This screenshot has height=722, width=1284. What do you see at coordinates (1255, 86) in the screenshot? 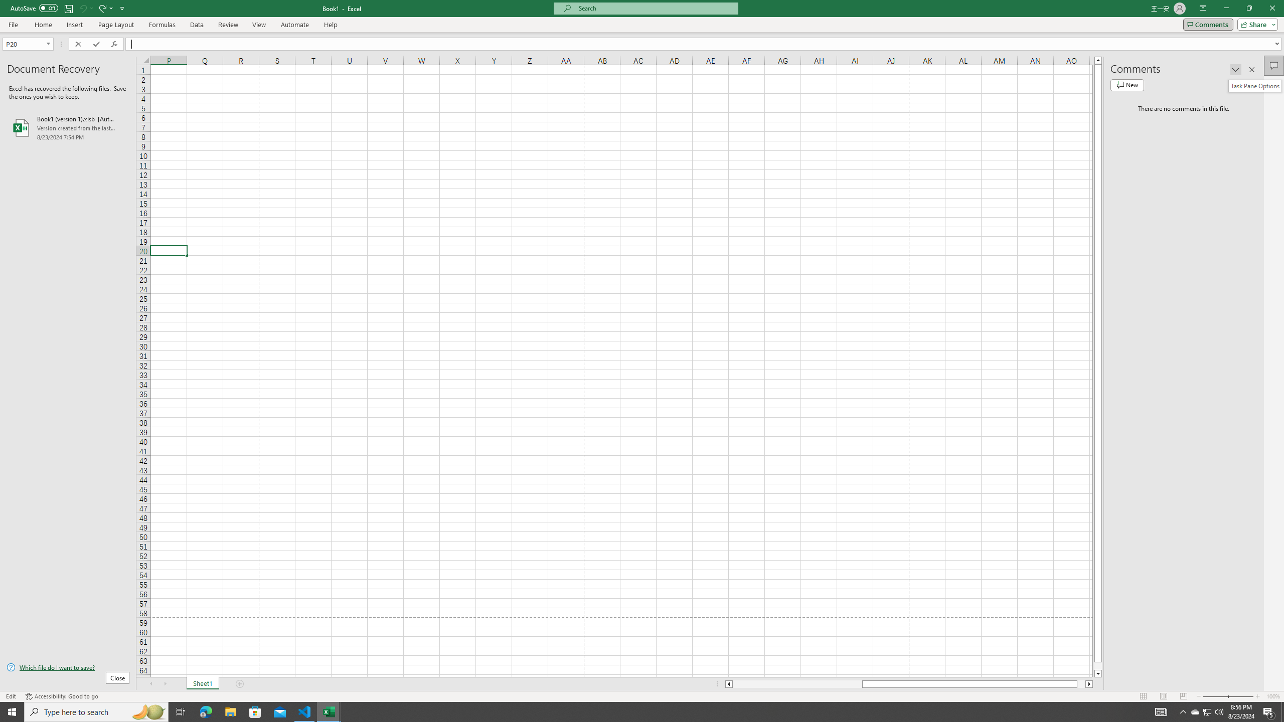
I see `Task Pane Options` at bounding box center [1255, 86].